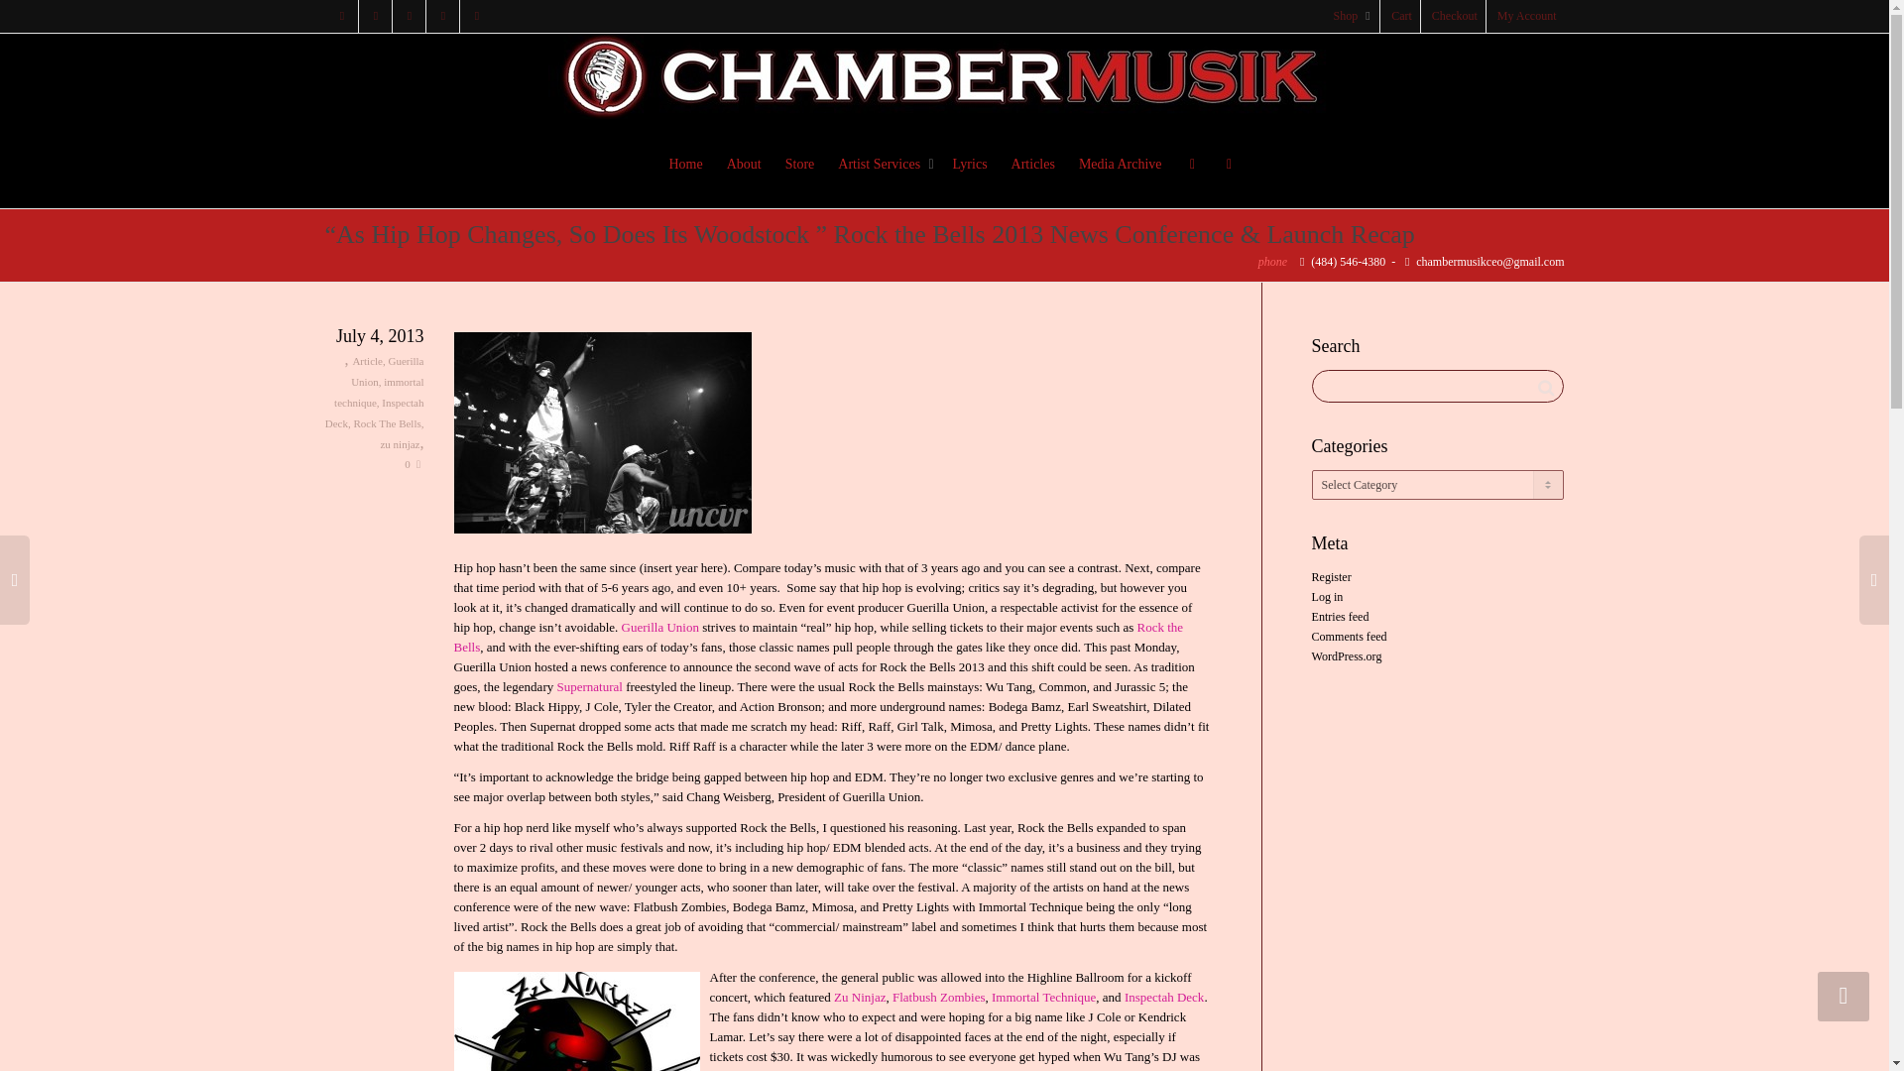  What do you see at coordinates (1527, 16) in the screenshot?
I see `My Account` at bounding box center [1527, 16].